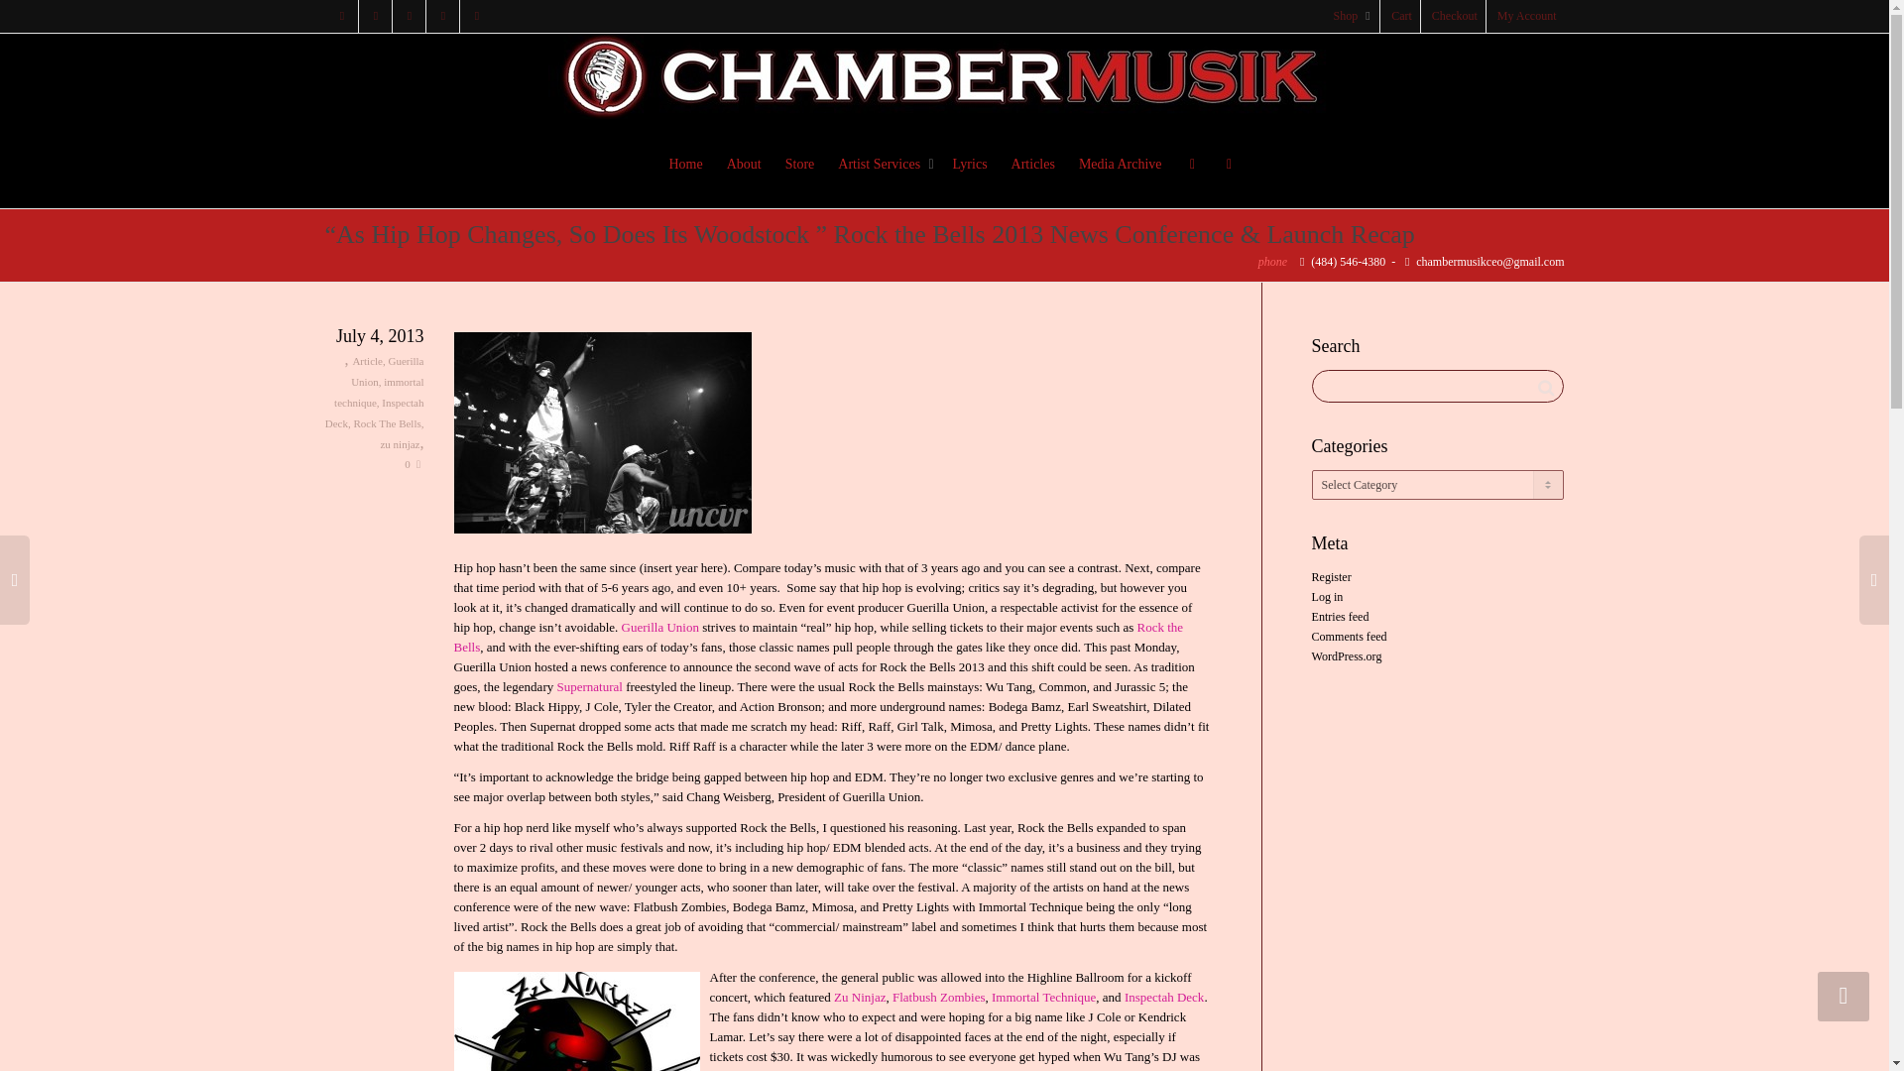  What do you see at coordinates (1527, 16) in the screenshot?
I see `My Account` at bounding box center [1527, 16].